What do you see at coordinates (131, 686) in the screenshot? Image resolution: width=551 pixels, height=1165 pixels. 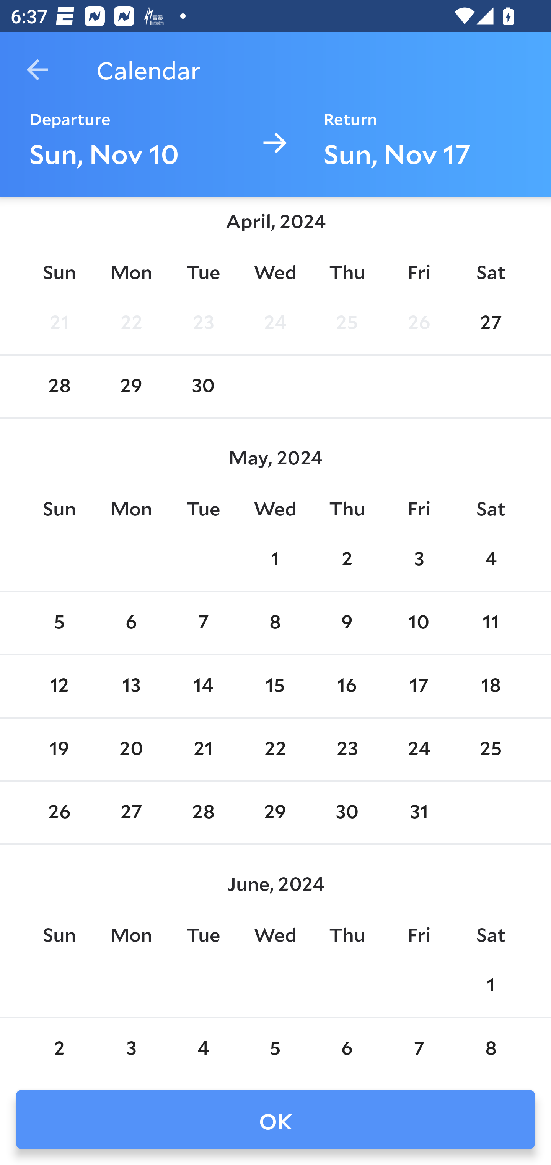 I see `13` at bounding box center [131, 686].